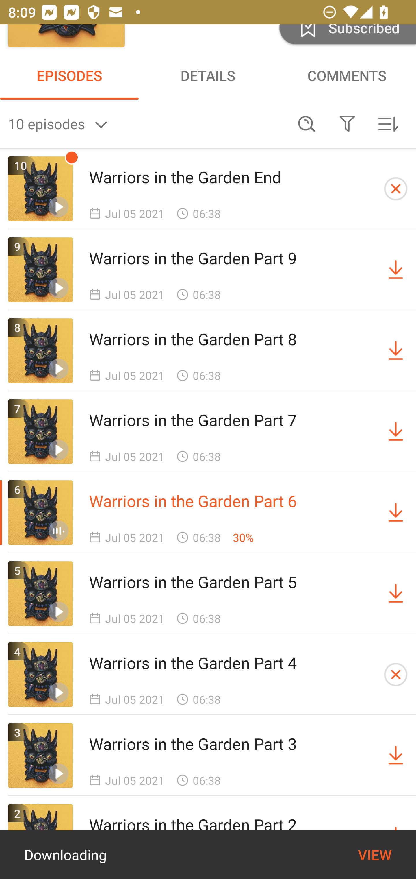  What do you see at coordinates (396, 350) in the screenshot?
I see `Download` at bounding box center [396, 350].